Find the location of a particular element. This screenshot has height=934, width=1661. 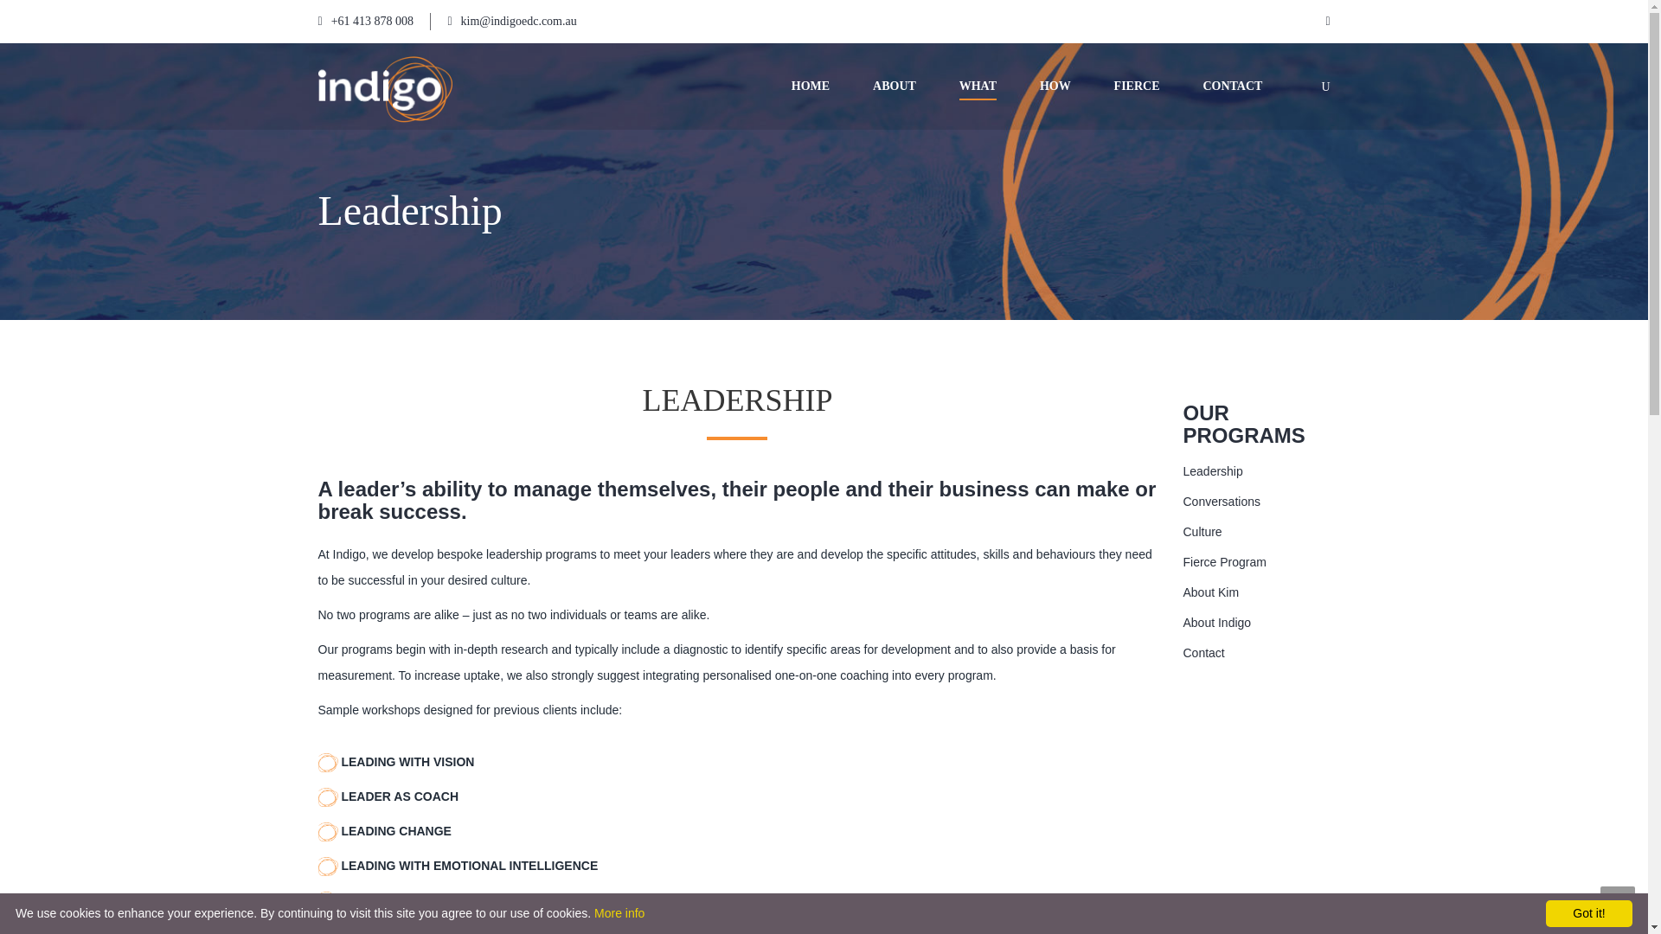

Search is located at coordinates (1306, 149).